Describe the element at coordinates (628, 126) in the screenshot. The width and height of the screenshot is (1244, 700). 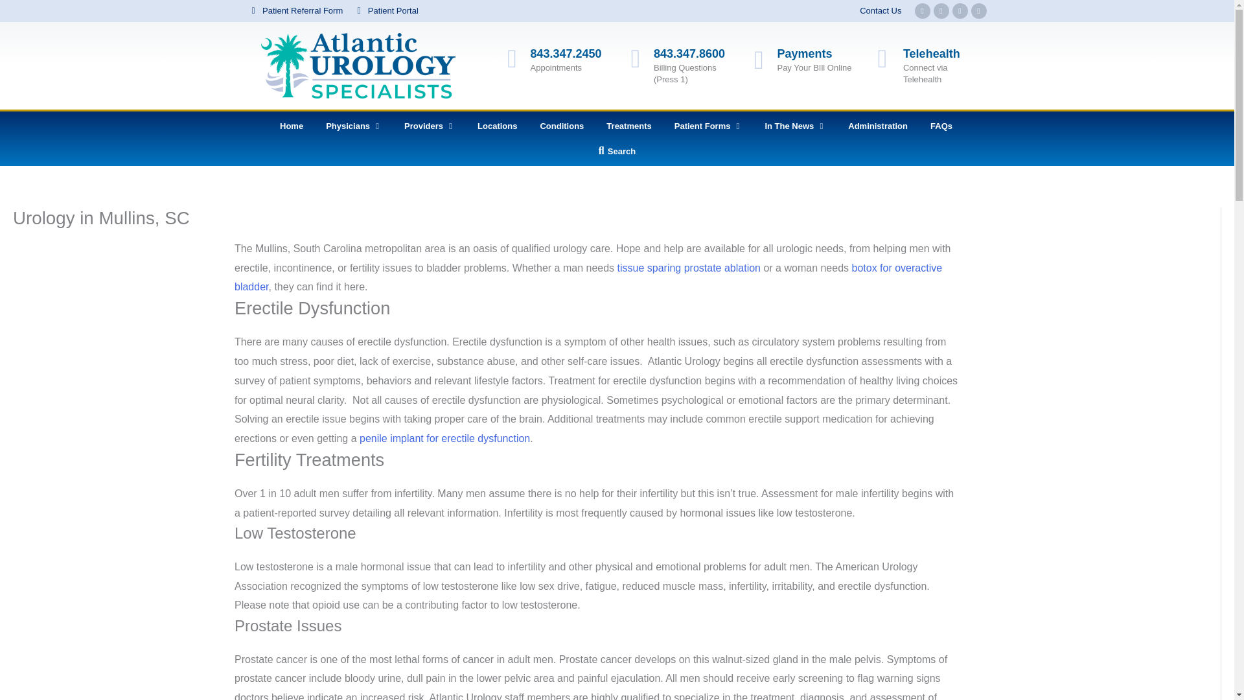
I see `Treatments` at that location.